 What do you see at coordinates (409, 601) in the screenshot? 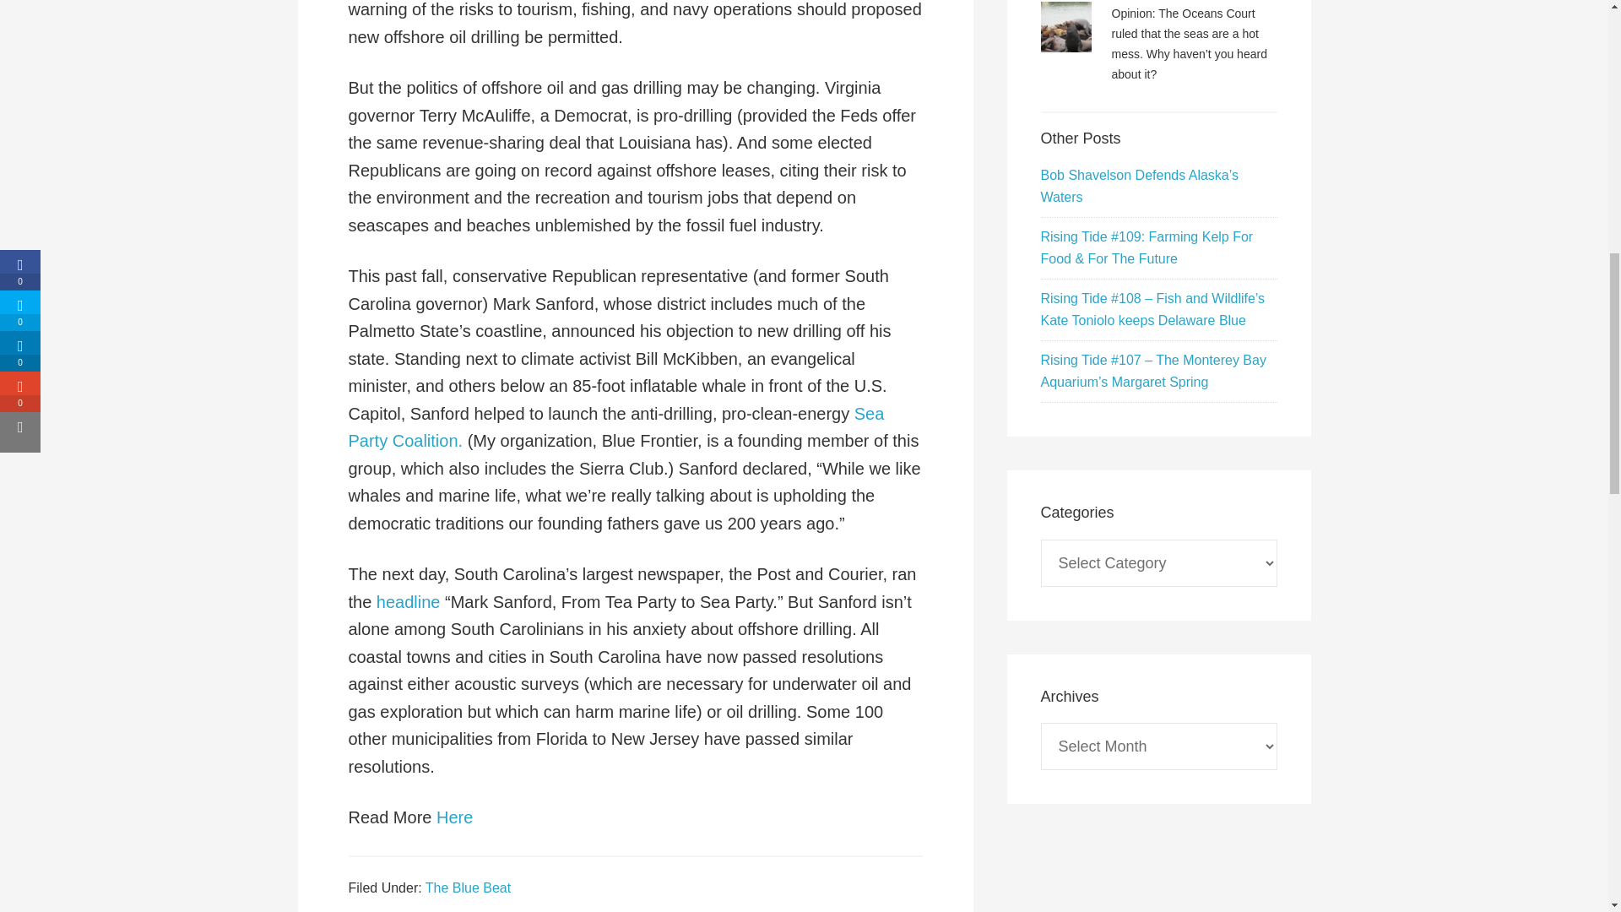
I see `From Tea Party to Sea Party` at bounding box center [409, 601].